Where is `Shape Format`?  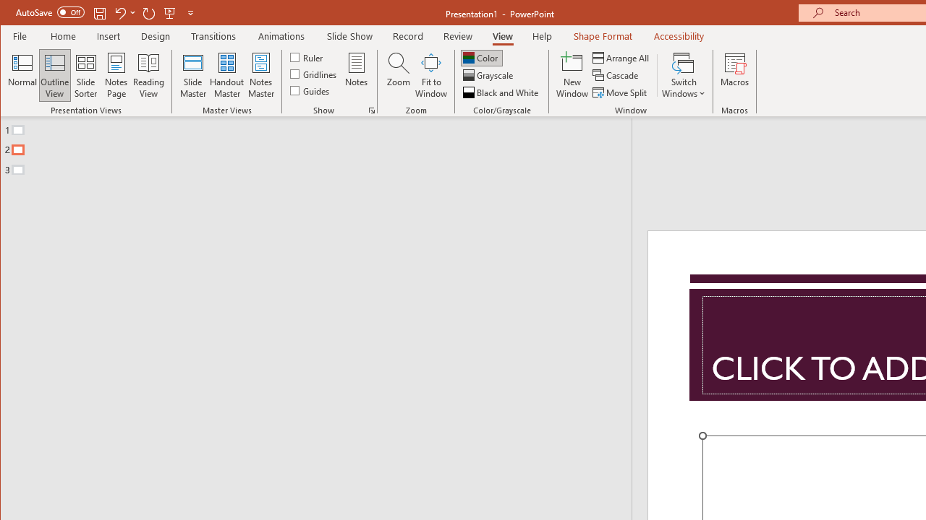
Shape Format is located at coordinates (603, 36).